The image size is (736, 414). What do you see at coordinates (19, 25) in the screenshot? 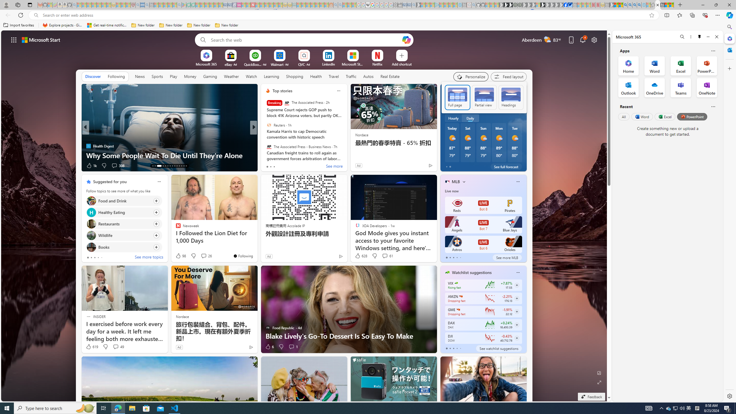
I see `Import favorites` at bounding box center [19, 25].